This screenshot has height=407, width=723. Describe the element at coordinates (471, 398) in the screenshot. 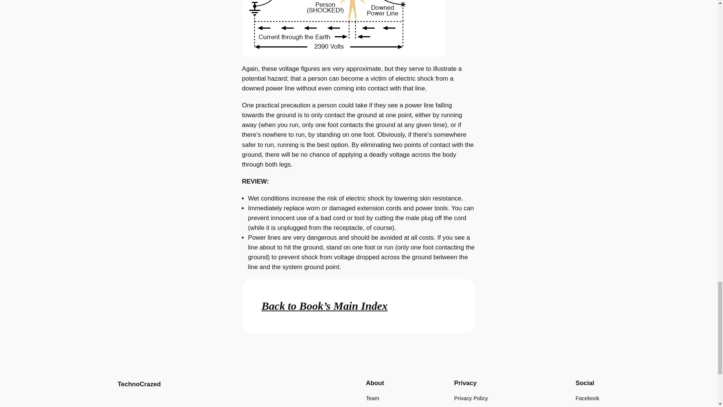

I see `Privacy Policy` at that location.